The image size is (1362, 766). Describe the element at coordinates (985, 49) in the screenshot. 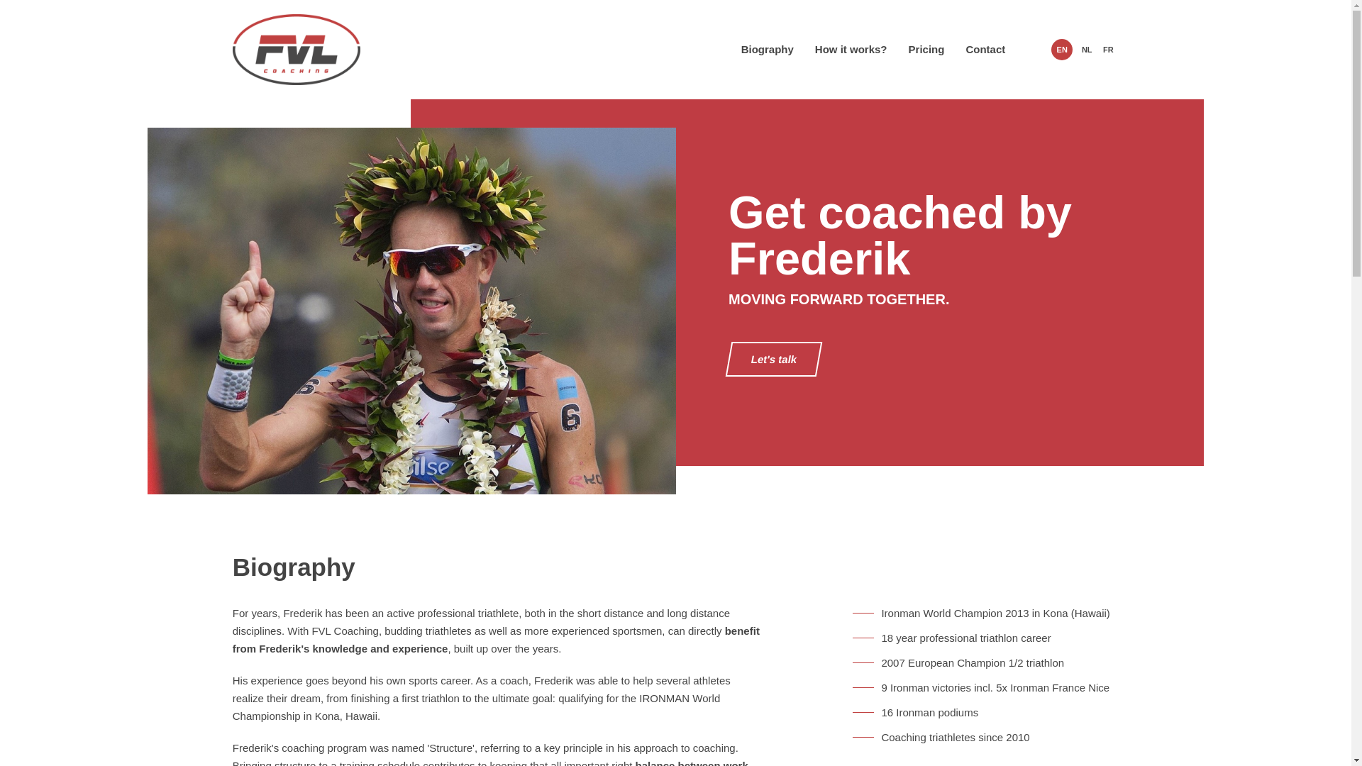

I see `Contact` at that location.